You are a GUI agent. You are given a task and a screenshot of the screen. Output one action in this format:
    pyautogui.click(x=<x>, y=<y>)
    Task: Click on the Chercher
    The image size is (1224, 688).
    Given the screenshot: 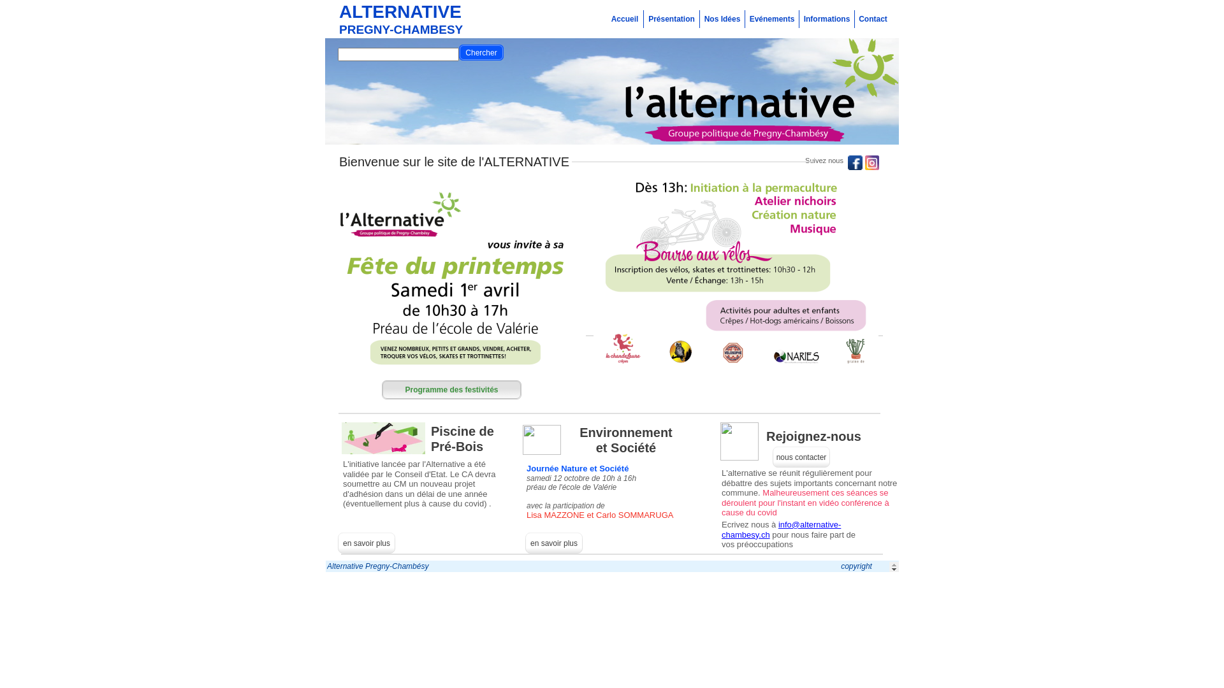 What is the action you would take?
    pyautogui.click(x=481, y=53)
    